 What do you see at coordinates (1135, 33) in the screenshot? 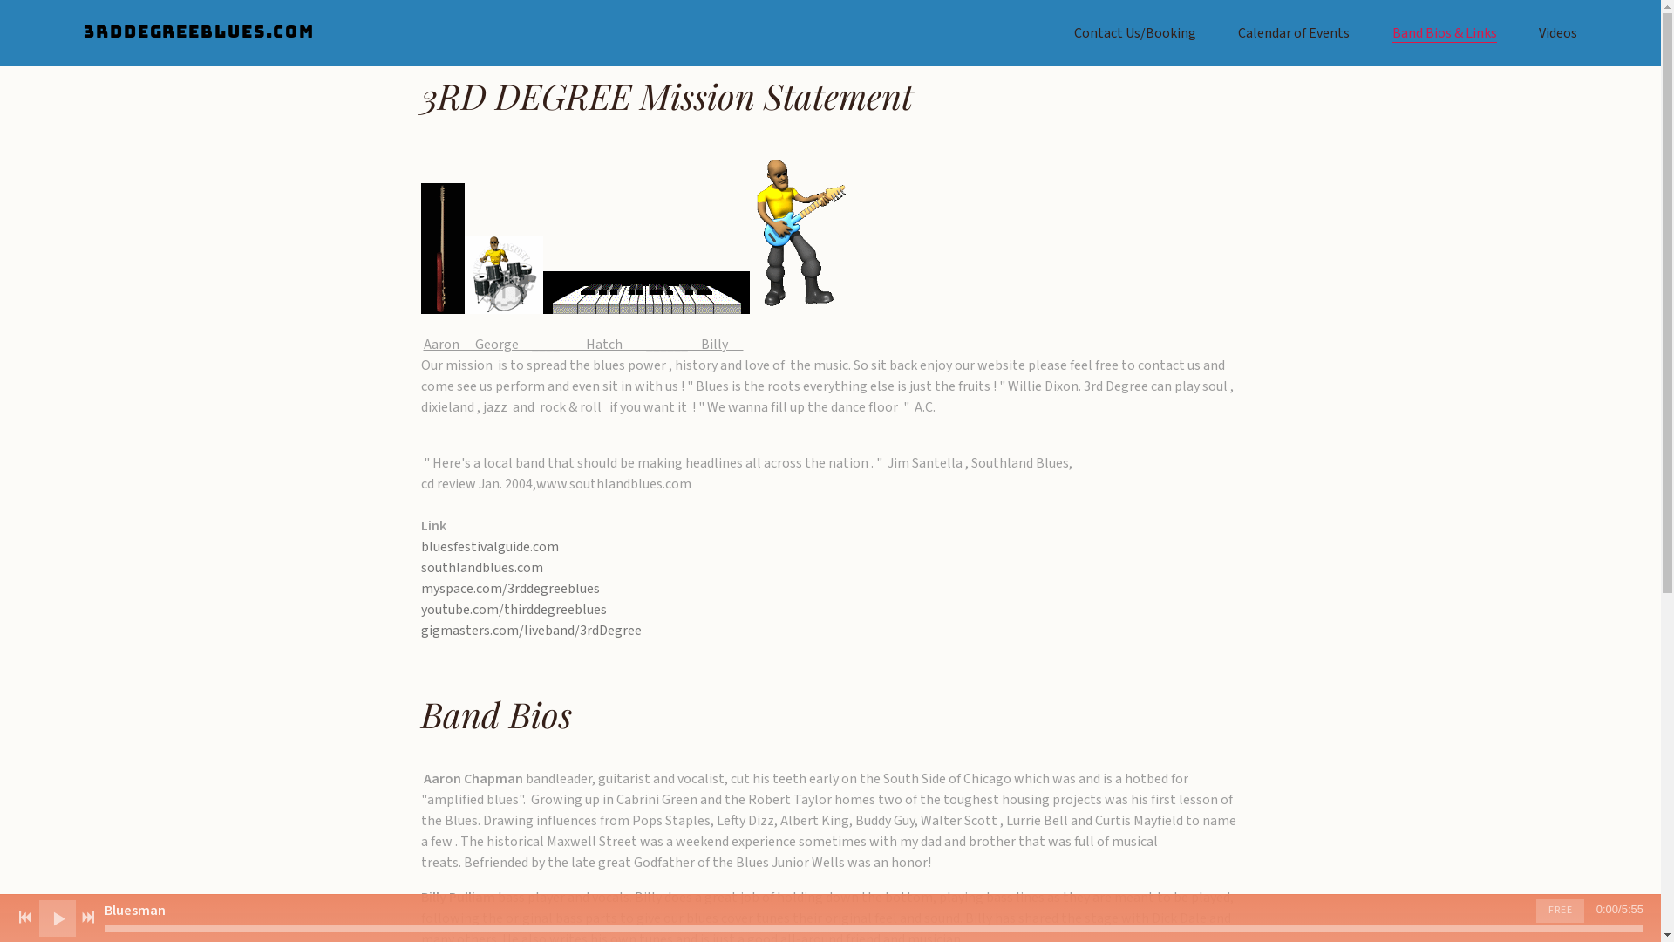
I see `Contact Us/Booking` at bounding box center [1135, 33].